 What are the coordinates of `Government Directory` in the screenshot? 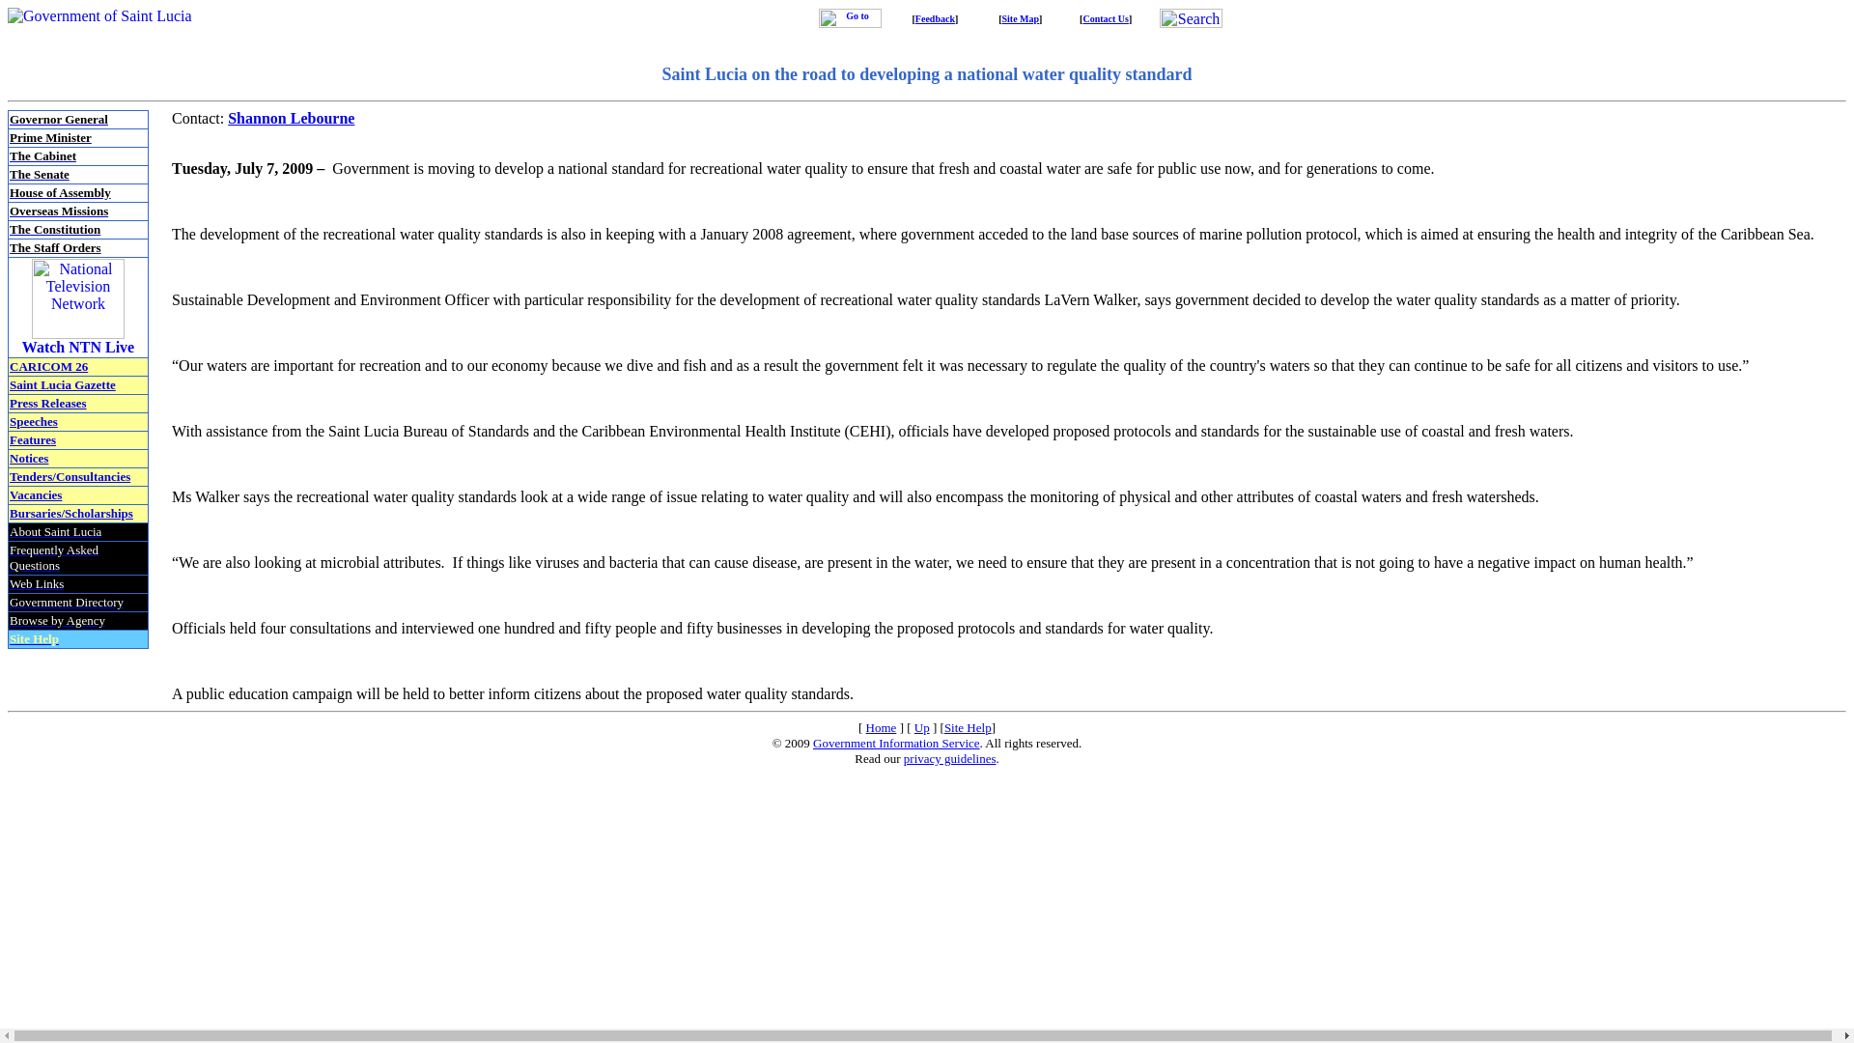 It's located at (66, 601).